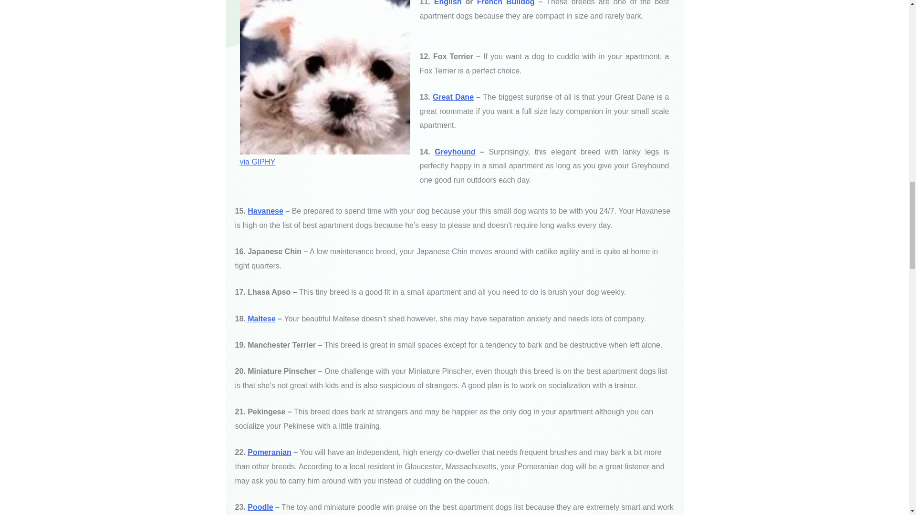 The width and height of the screenshot is (916, 515). Describe the element at coordinates (257, 161) in the screenshot. I see `via GIPHY` at that location.